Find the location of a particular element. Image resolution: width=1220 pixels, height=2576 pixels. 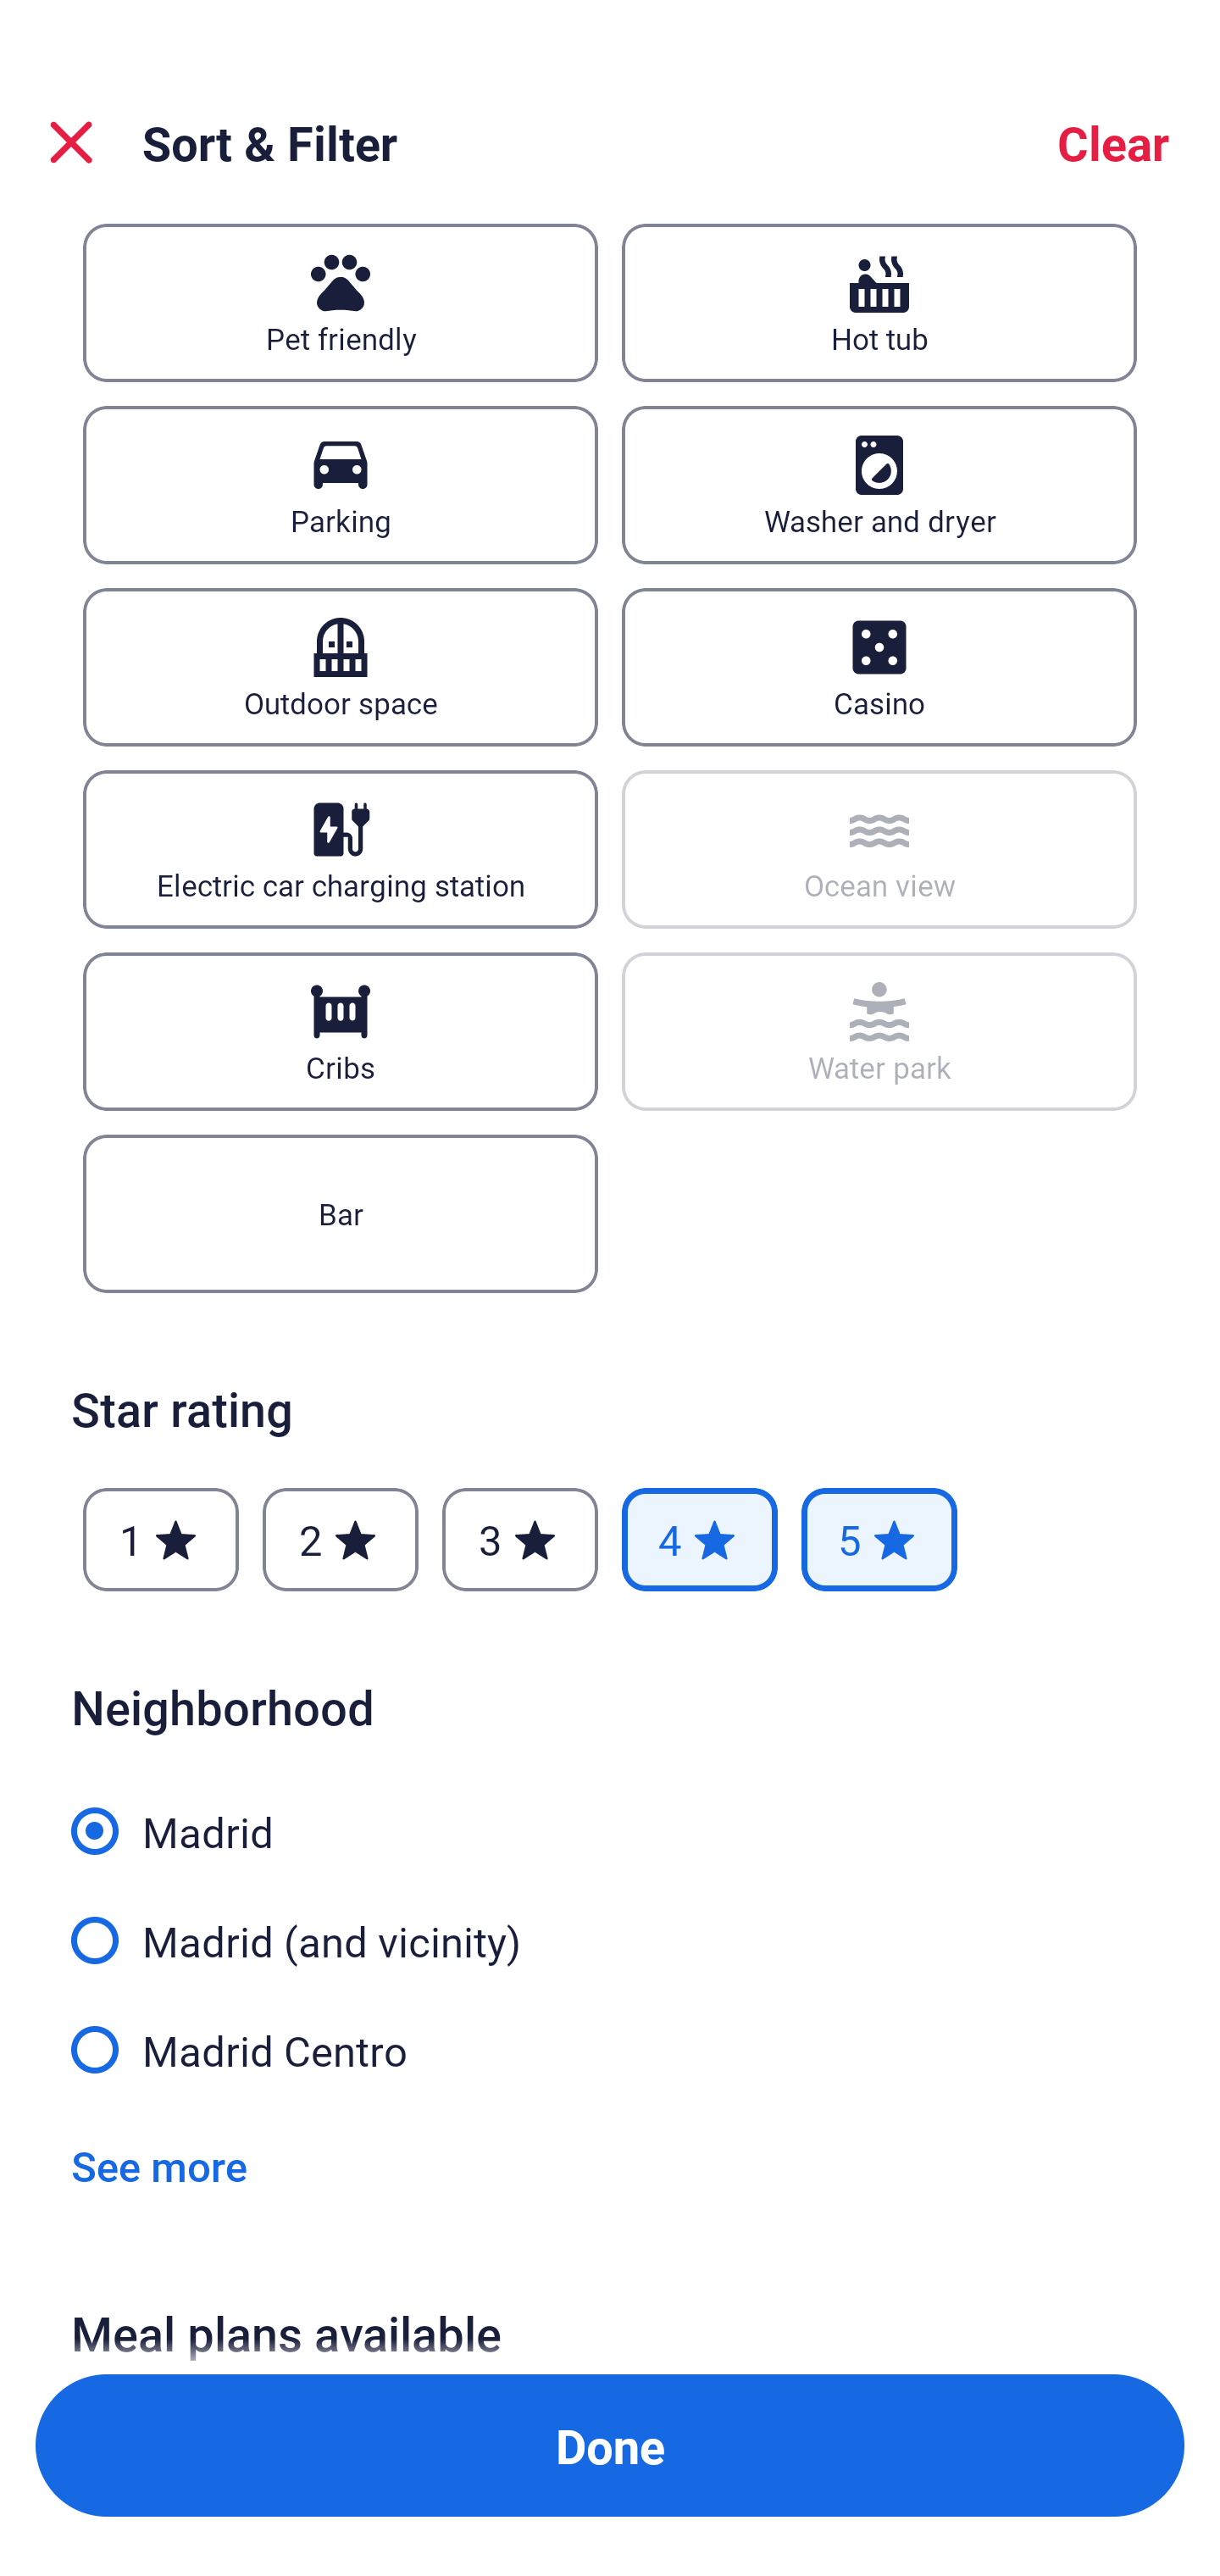

Close Sort and Filter is located at coordinates (71, 142).